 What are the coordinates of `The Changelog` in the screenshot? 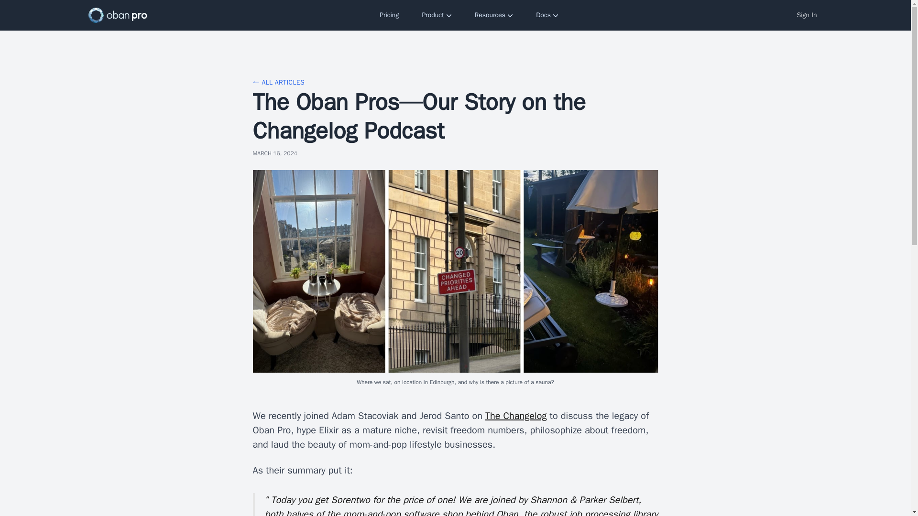 It's located at (516, 416).